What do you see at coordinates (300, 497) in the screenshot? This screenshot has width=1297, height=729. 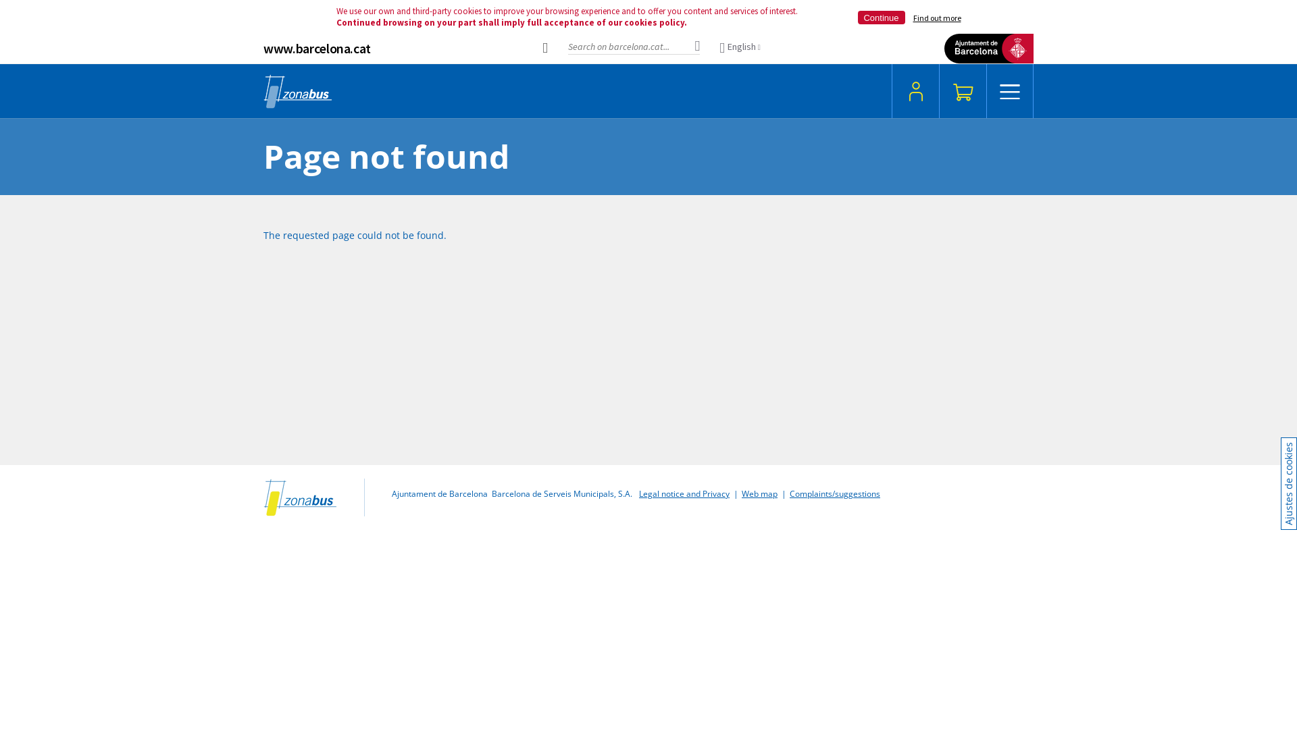 I see `Home` at bounding box center [300, 497].